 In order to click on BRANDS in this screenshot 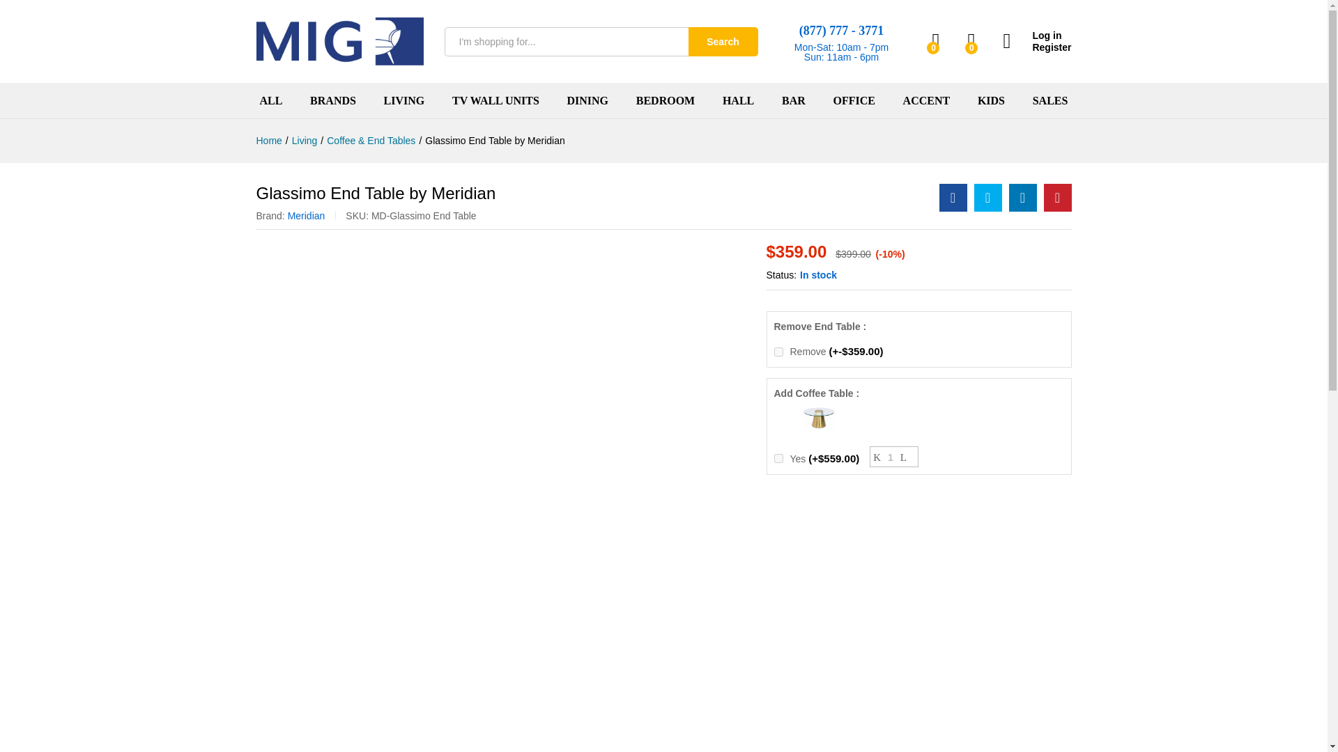, I will do `click(333, 101)`.